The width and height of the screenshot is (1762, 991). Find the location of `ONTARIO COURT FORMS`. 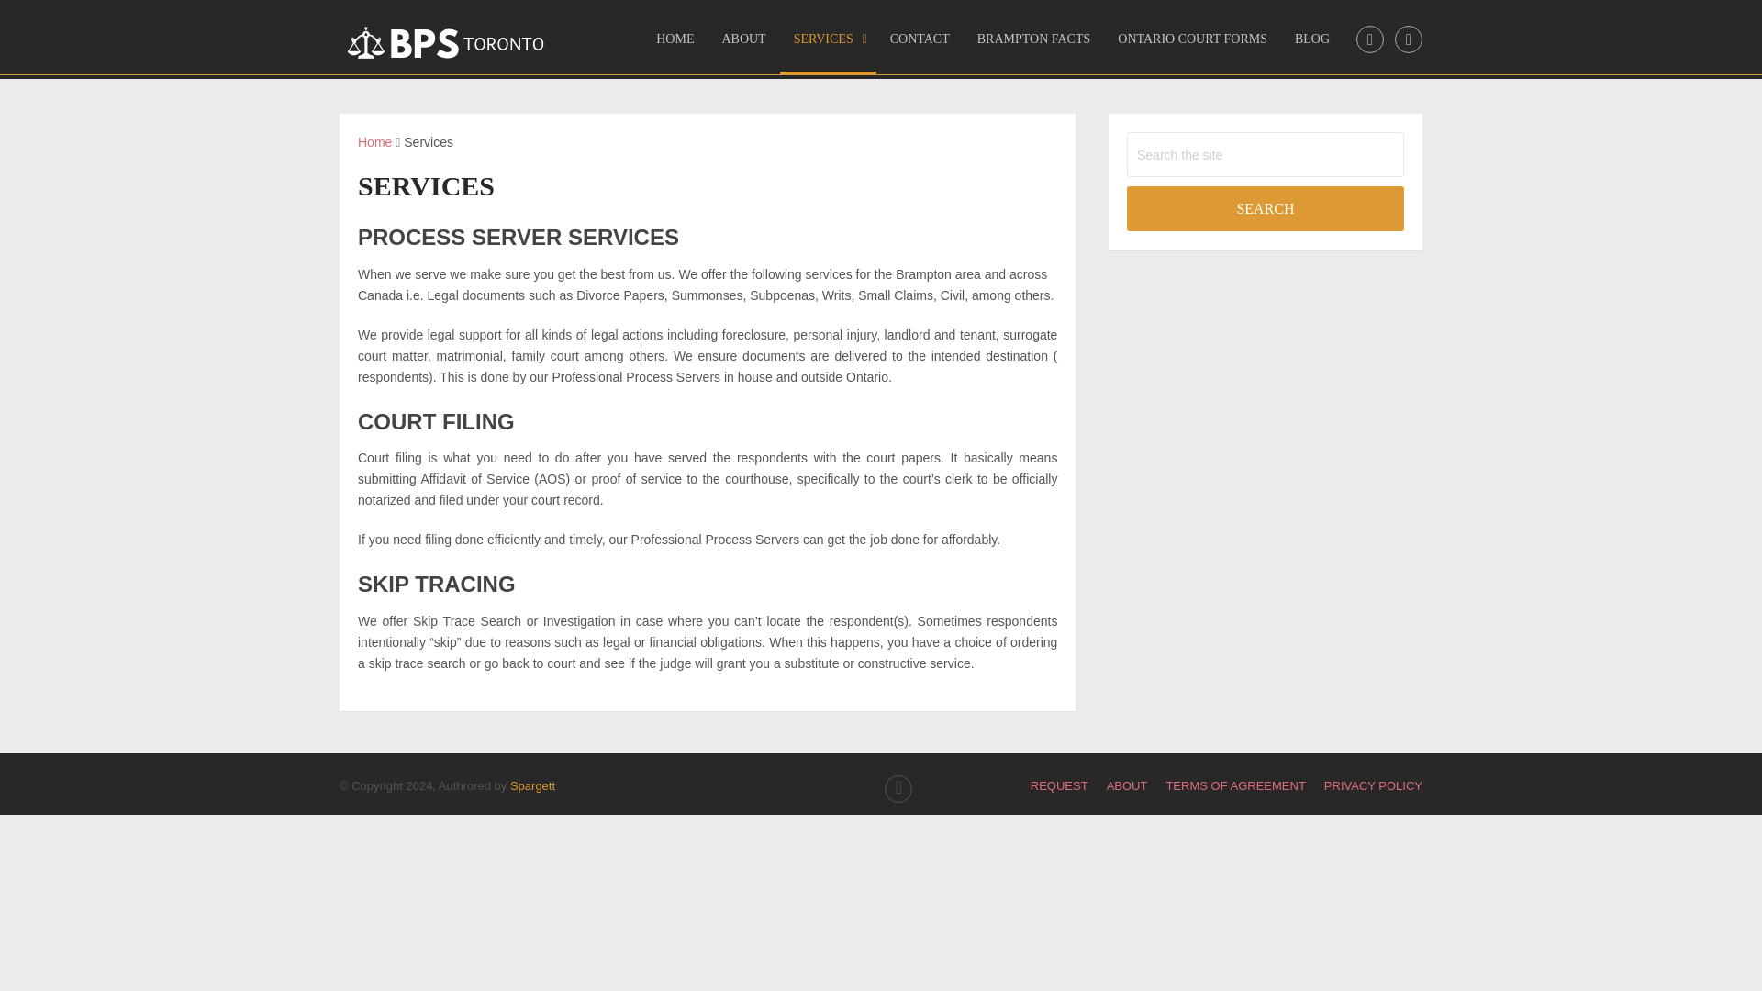

ONTARIO COURT FORMS is located at coordinates (1192, 45).